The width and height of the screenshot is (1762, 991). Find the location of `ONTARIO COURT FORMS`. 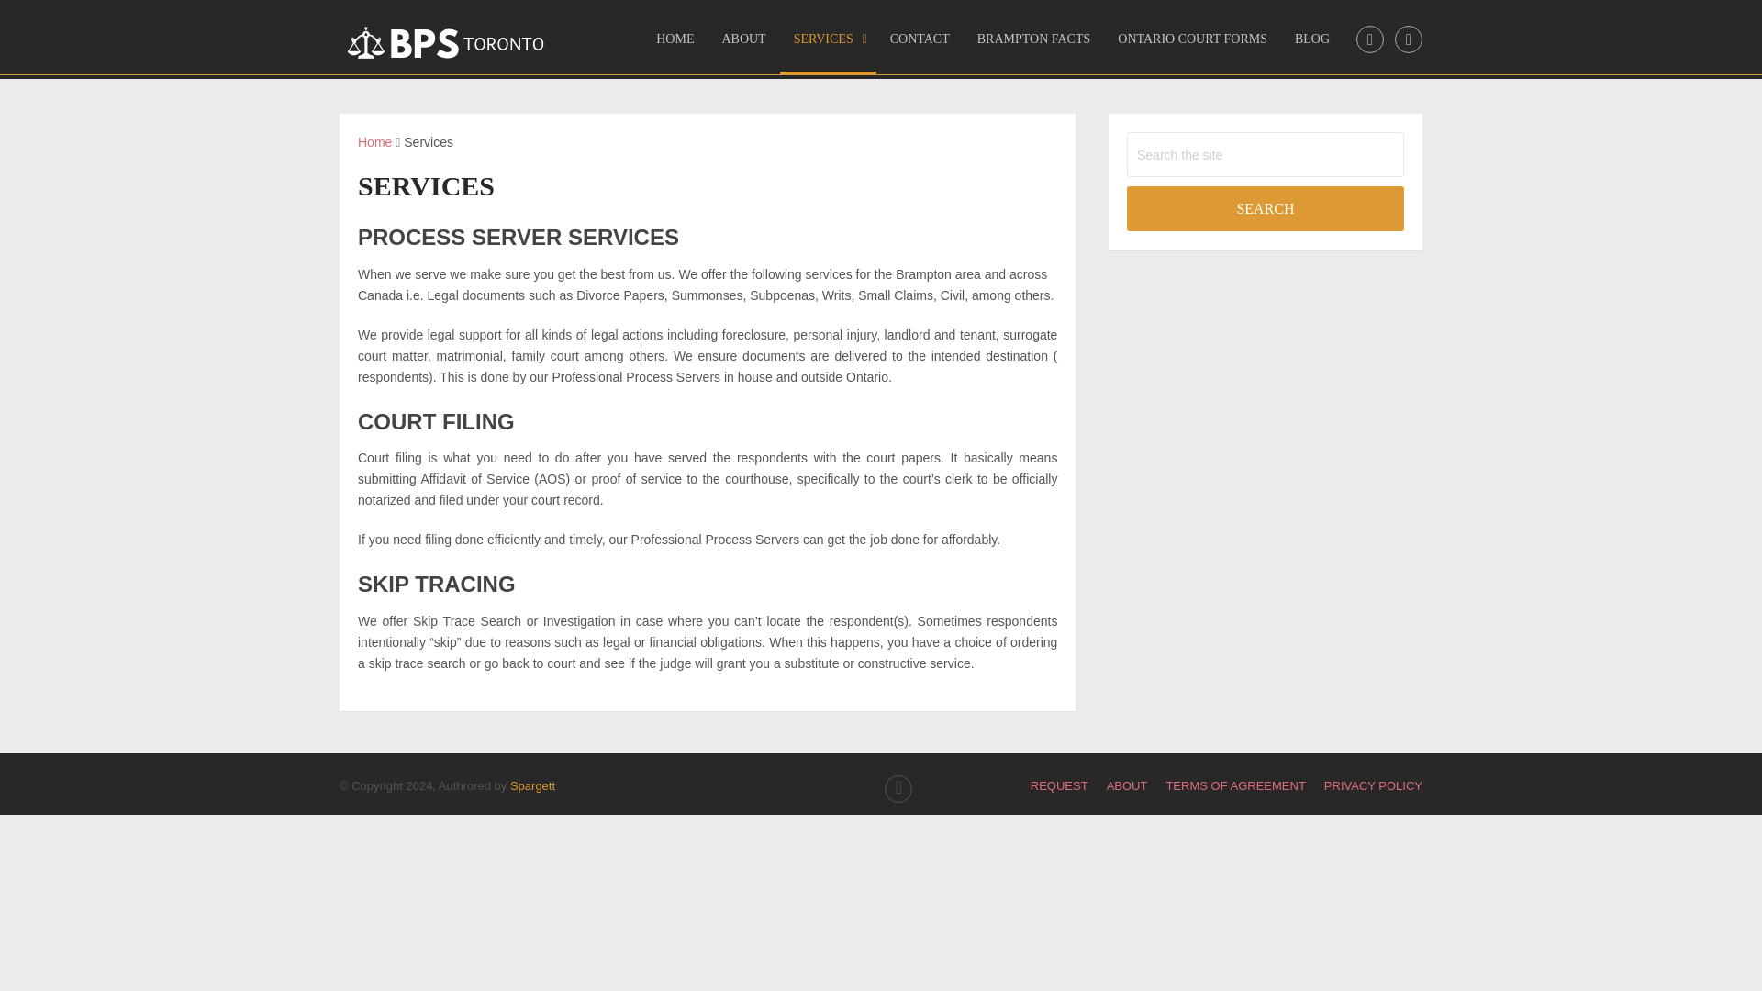

ONTARIO COURT FORMS is located at coordinates (1192, 45).